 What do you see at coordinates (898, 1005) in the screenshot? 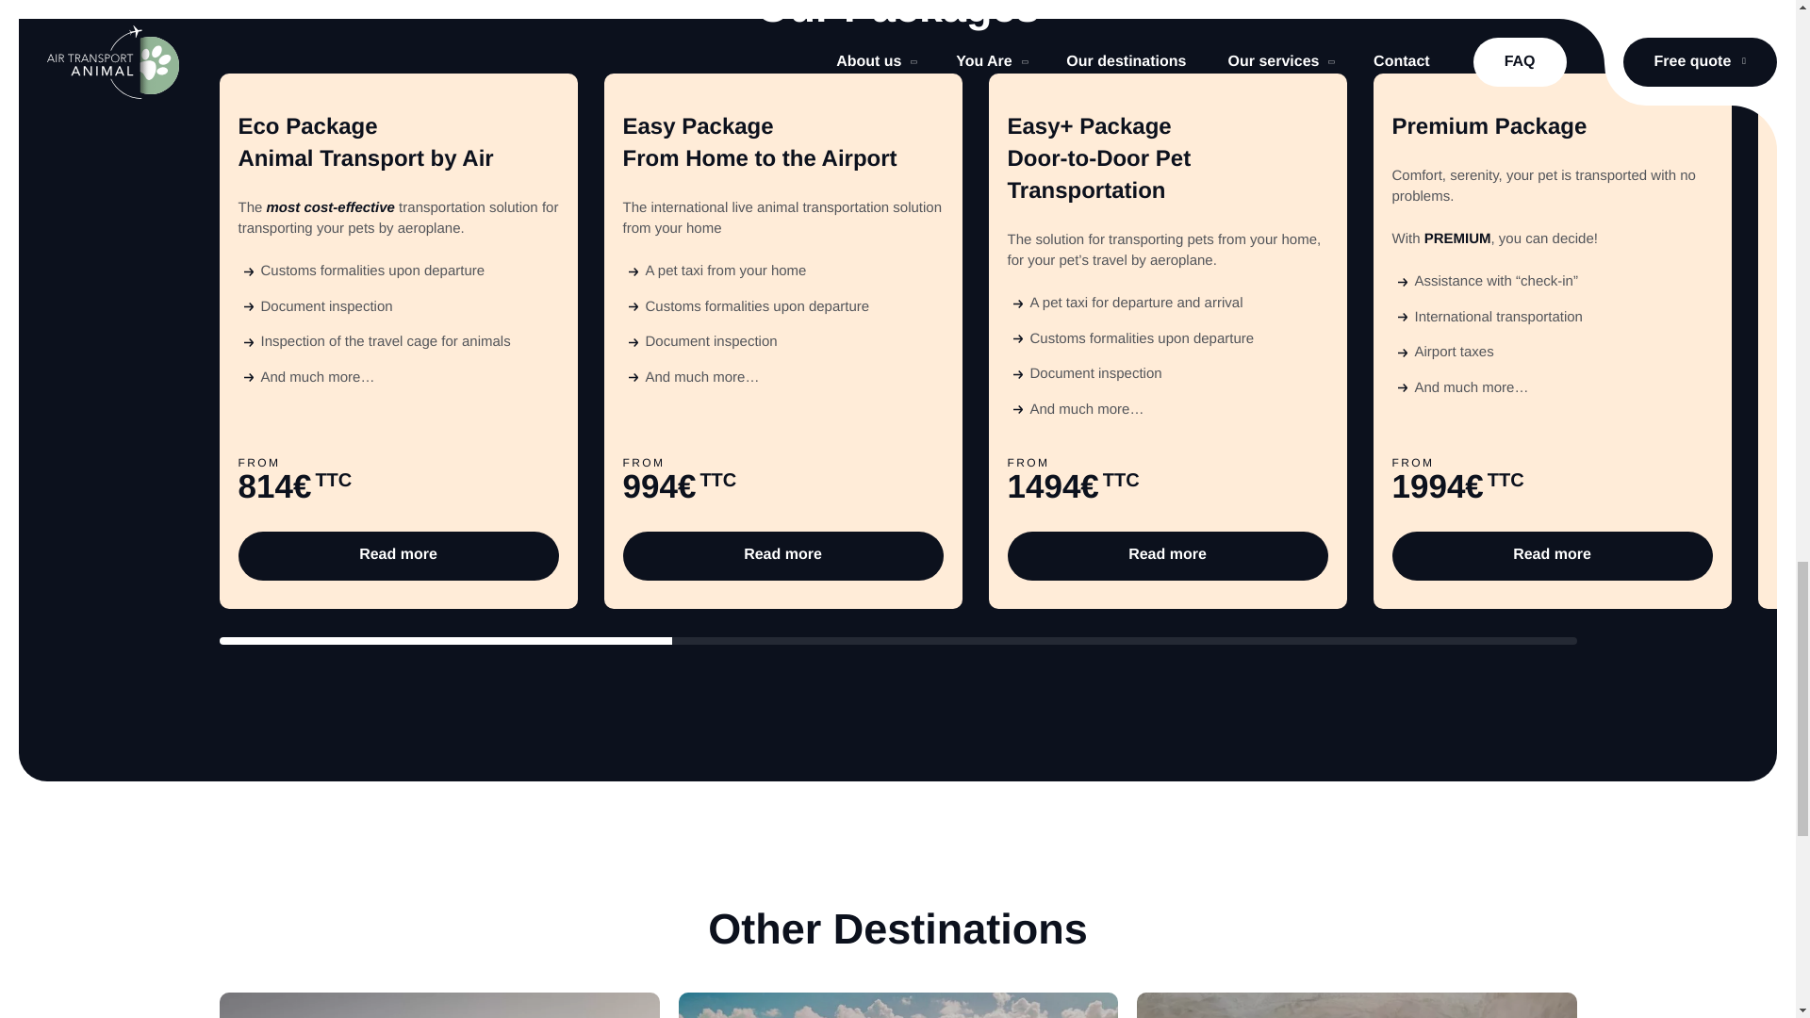
I see `Malta` at bounding box center [898, 1005].